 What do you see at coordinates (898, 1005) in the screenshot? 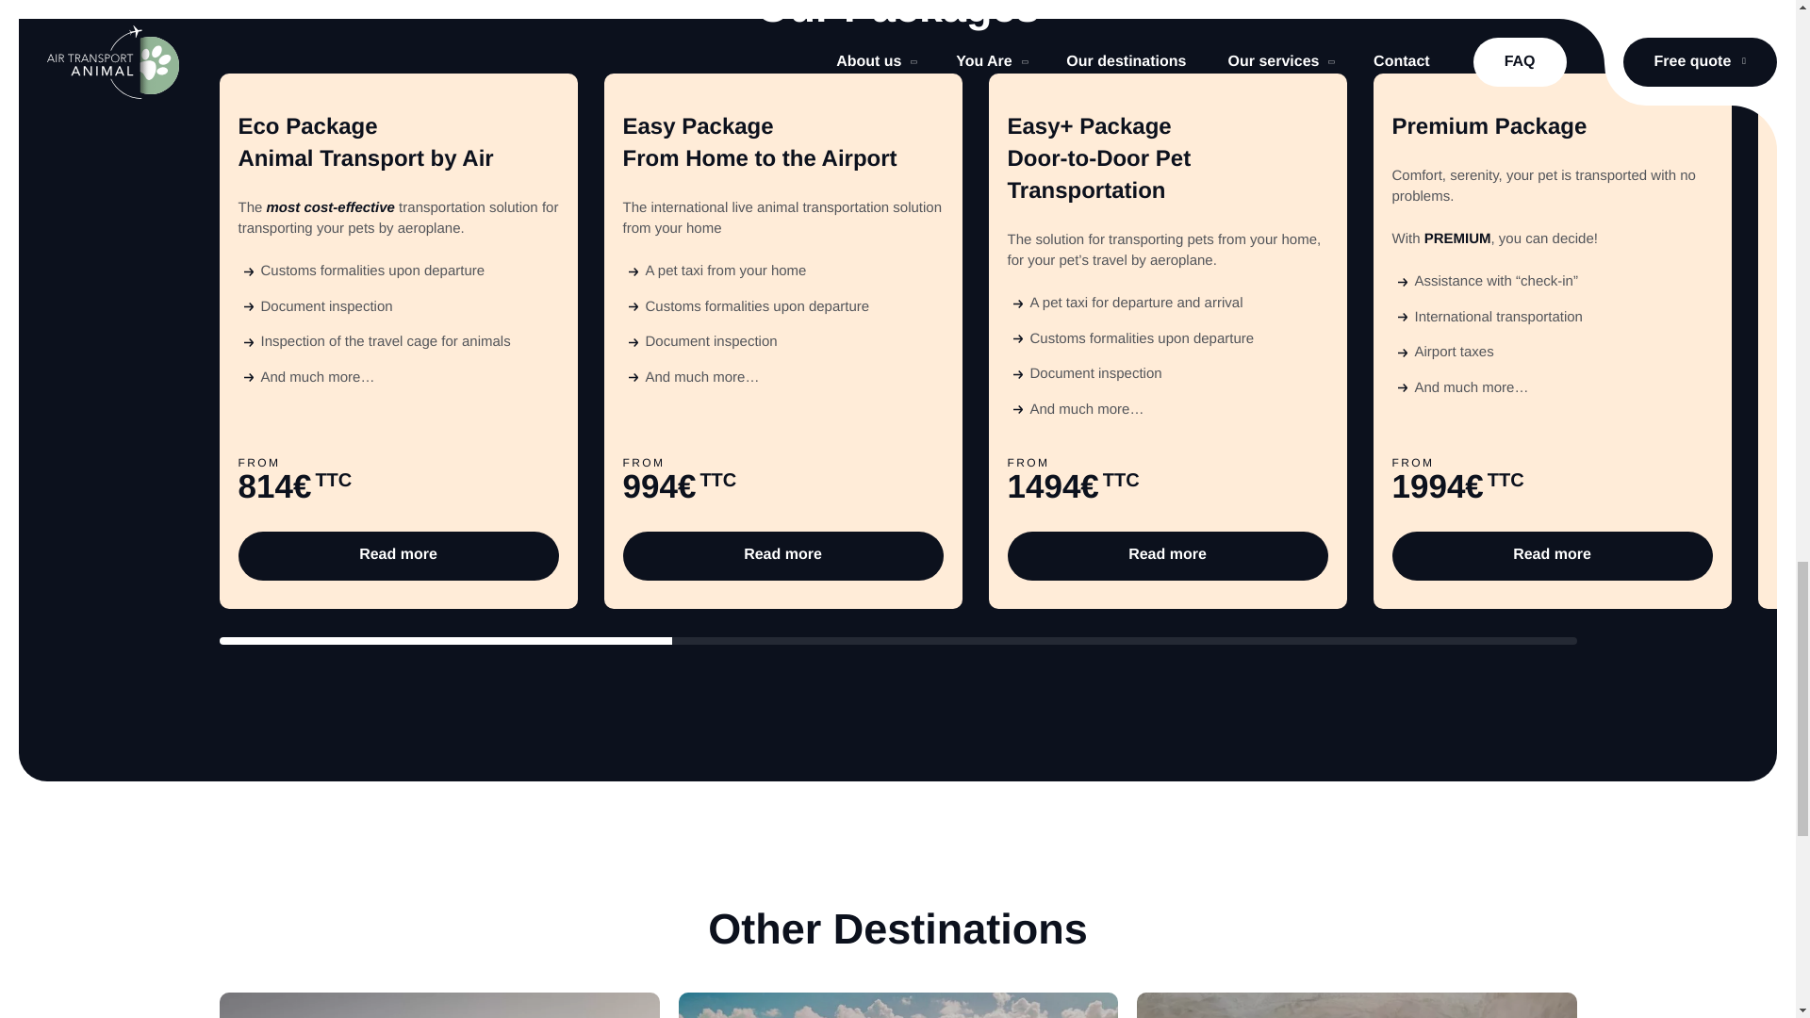
I see `Malta` at bounding box center [898, 1005].